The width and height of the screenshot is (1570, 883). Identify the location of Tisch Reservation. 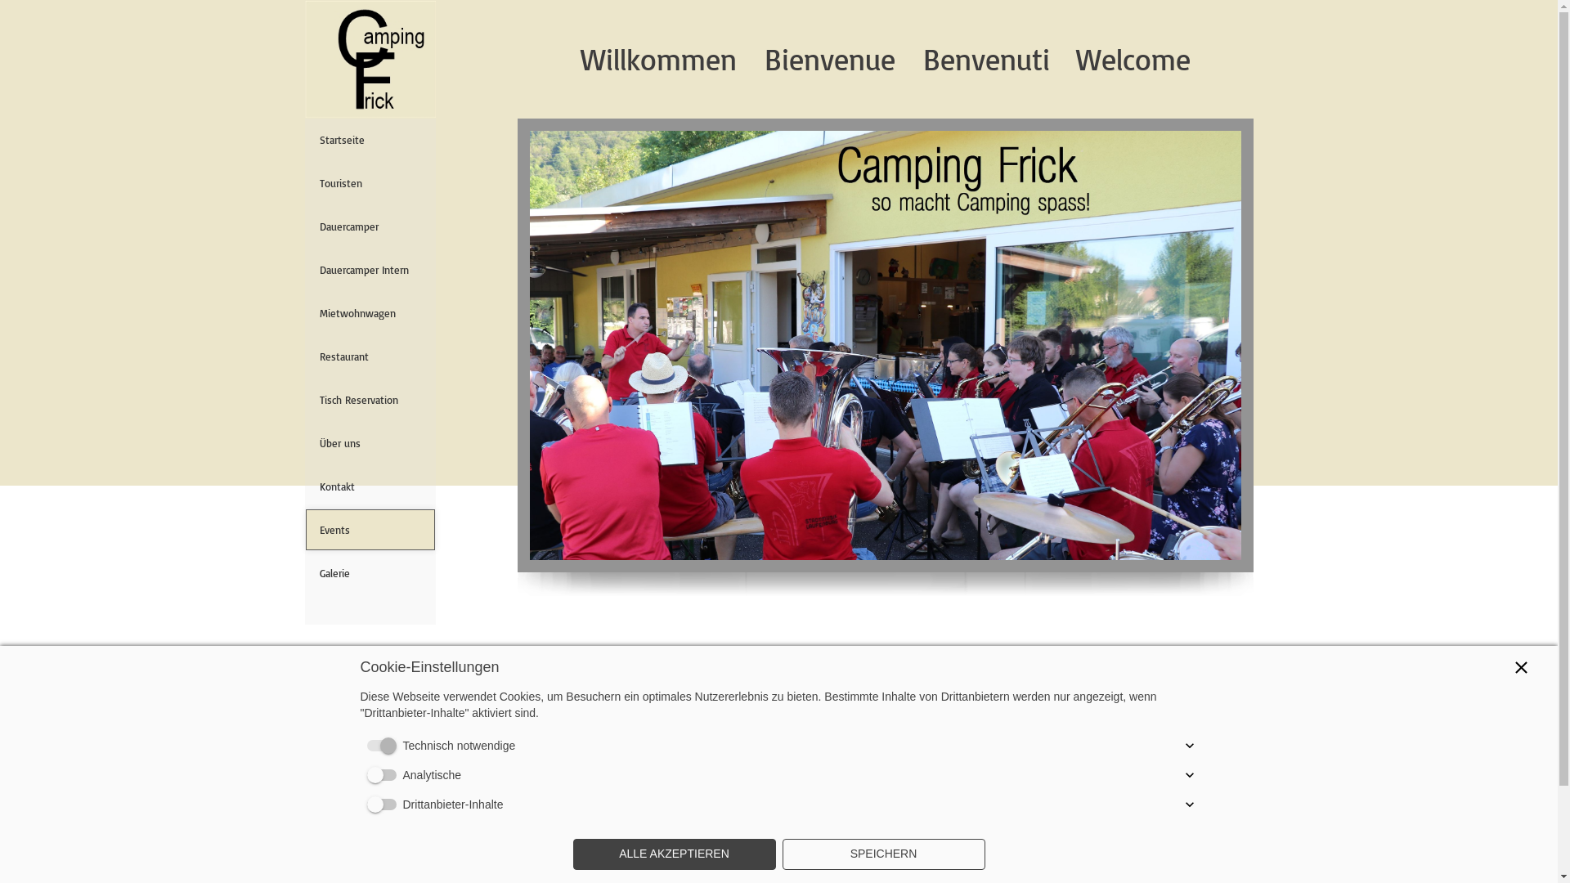
(370, 400).